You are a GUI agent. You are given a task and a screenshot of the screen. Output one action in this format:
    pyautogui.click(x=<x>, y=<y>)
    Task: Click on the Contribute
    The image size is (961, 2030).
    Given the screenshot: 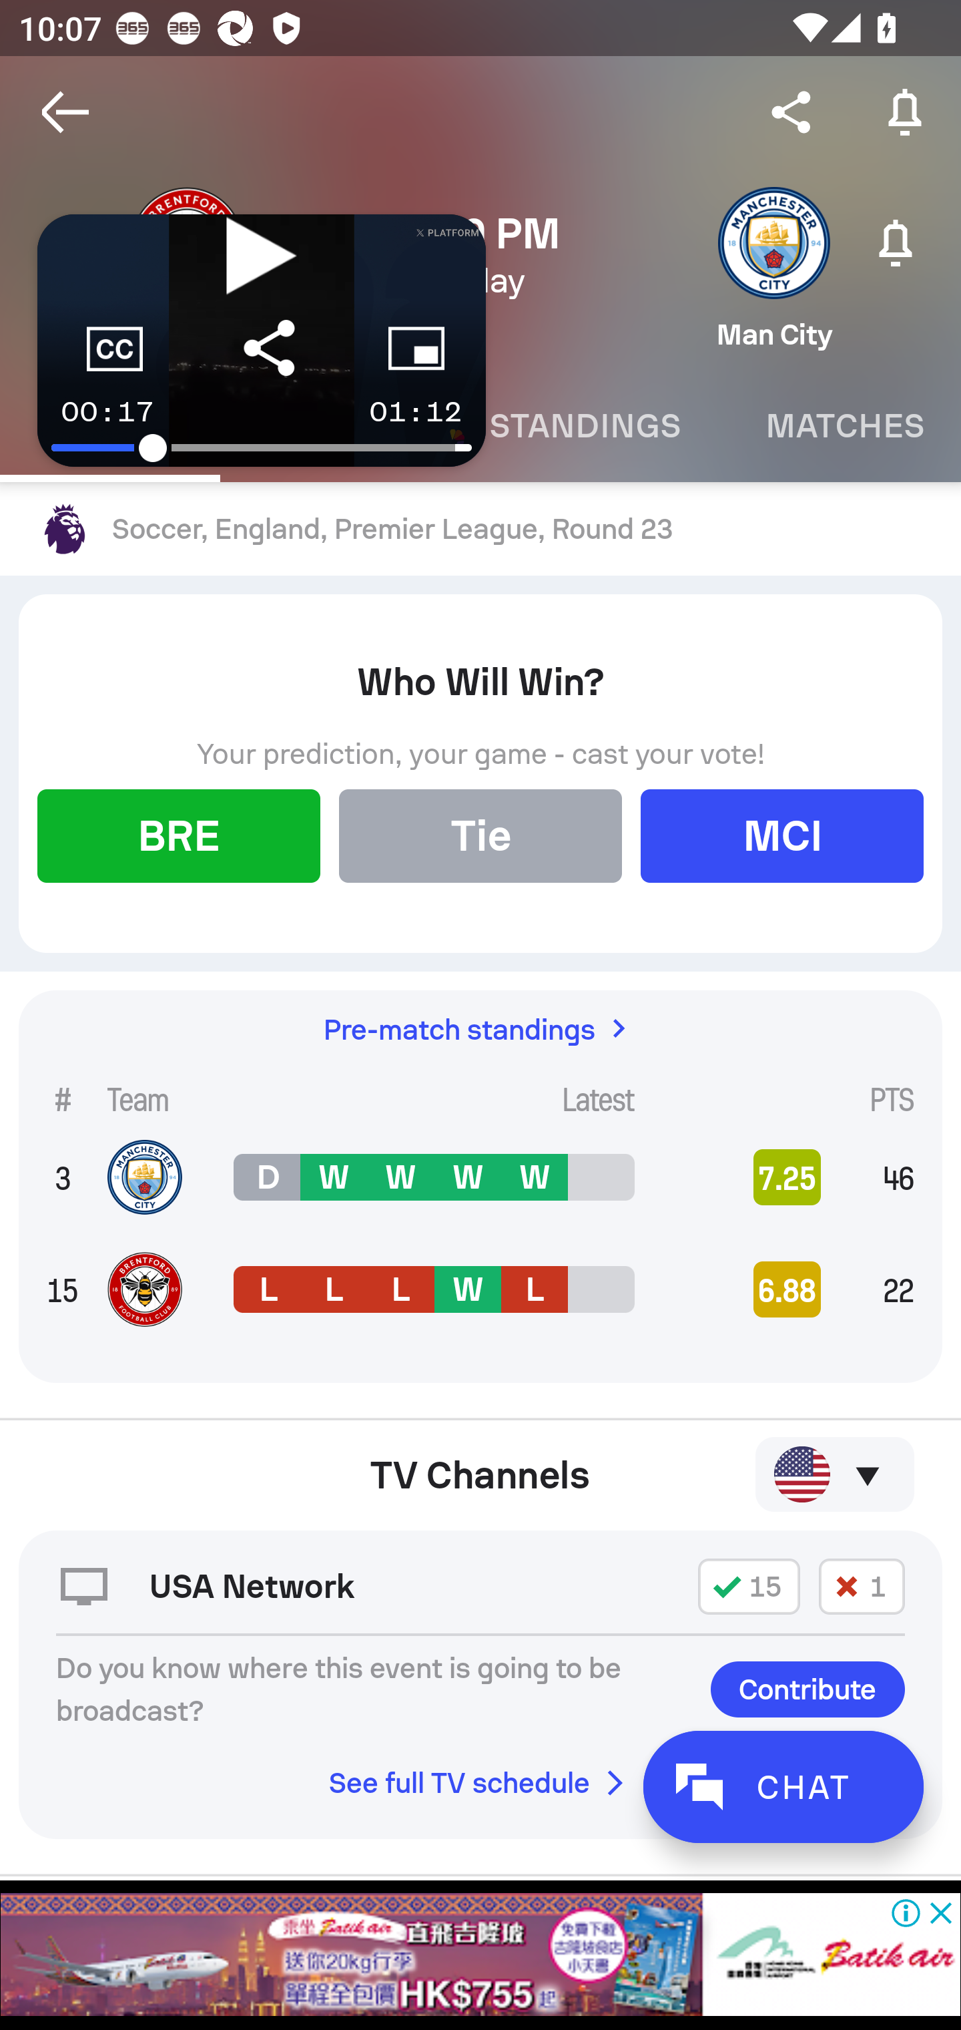 What is the action you would take?
    pyautogui.click(x=808, y=1689)
    